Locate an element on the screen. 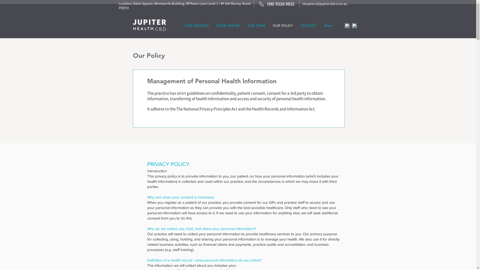  OUR TEAM is located at coordinates (256, 25).